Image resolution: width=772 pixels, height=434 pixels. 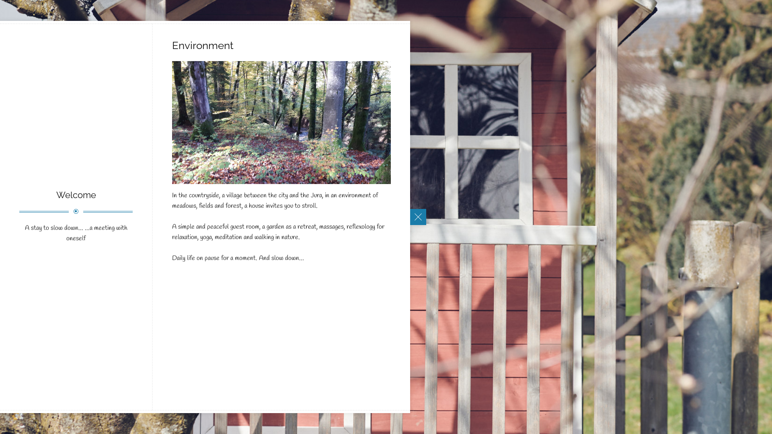 I want to click on Like at home, so click(x=247, y=189).